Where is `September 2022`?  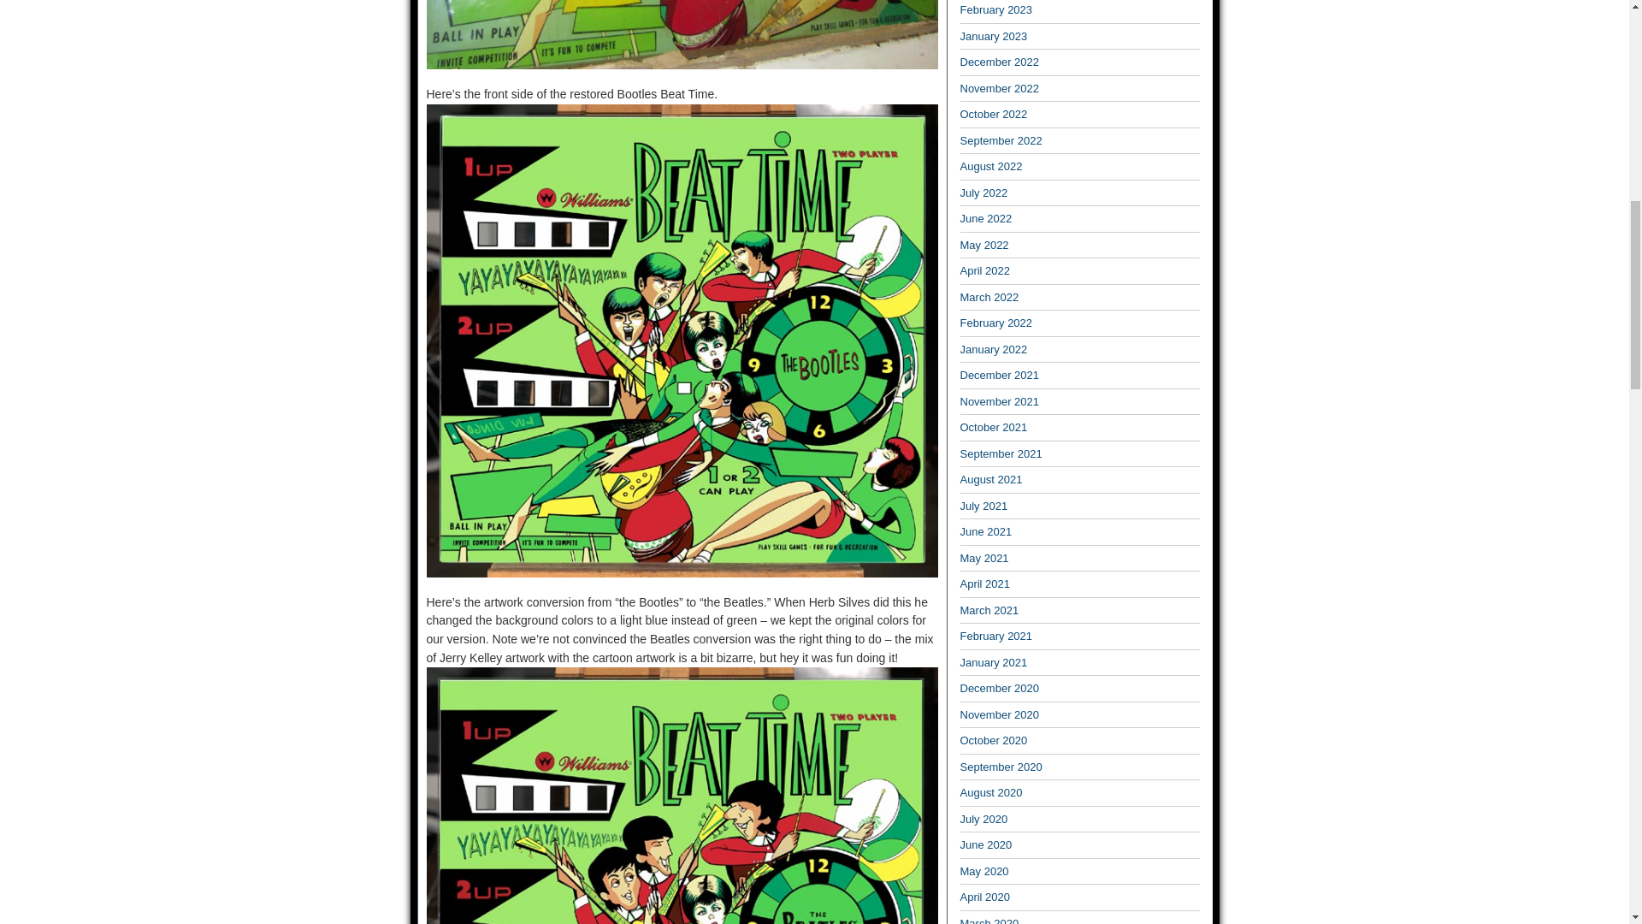 September 2022 is located at coordinates (1000, 140).